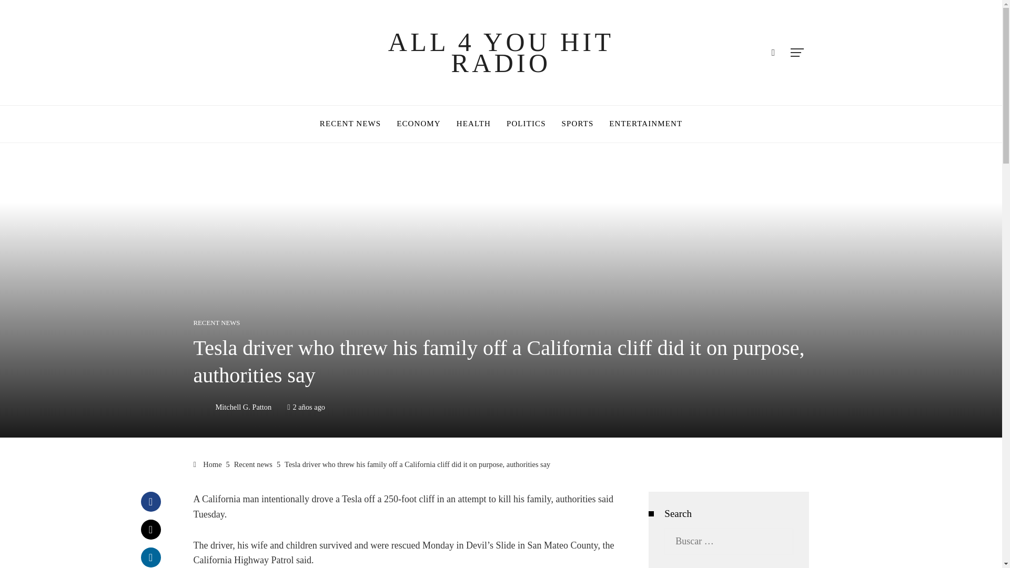  Describe the element at coordinates (150, 502) in the screenshot. I see `Facebook` at that location.